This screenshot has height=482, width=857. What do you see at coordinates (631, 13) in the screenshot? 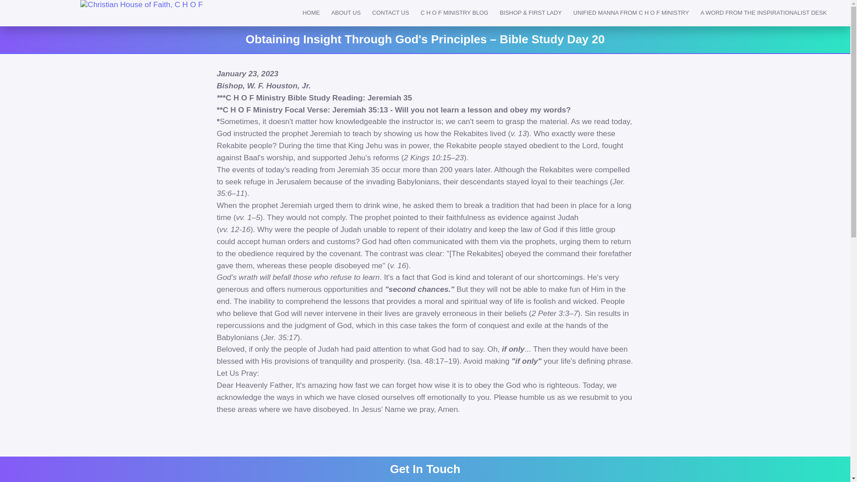
I see `UNIFIED MANNA FROM C H O F MINISTRY` at bounding box center [631, 13].